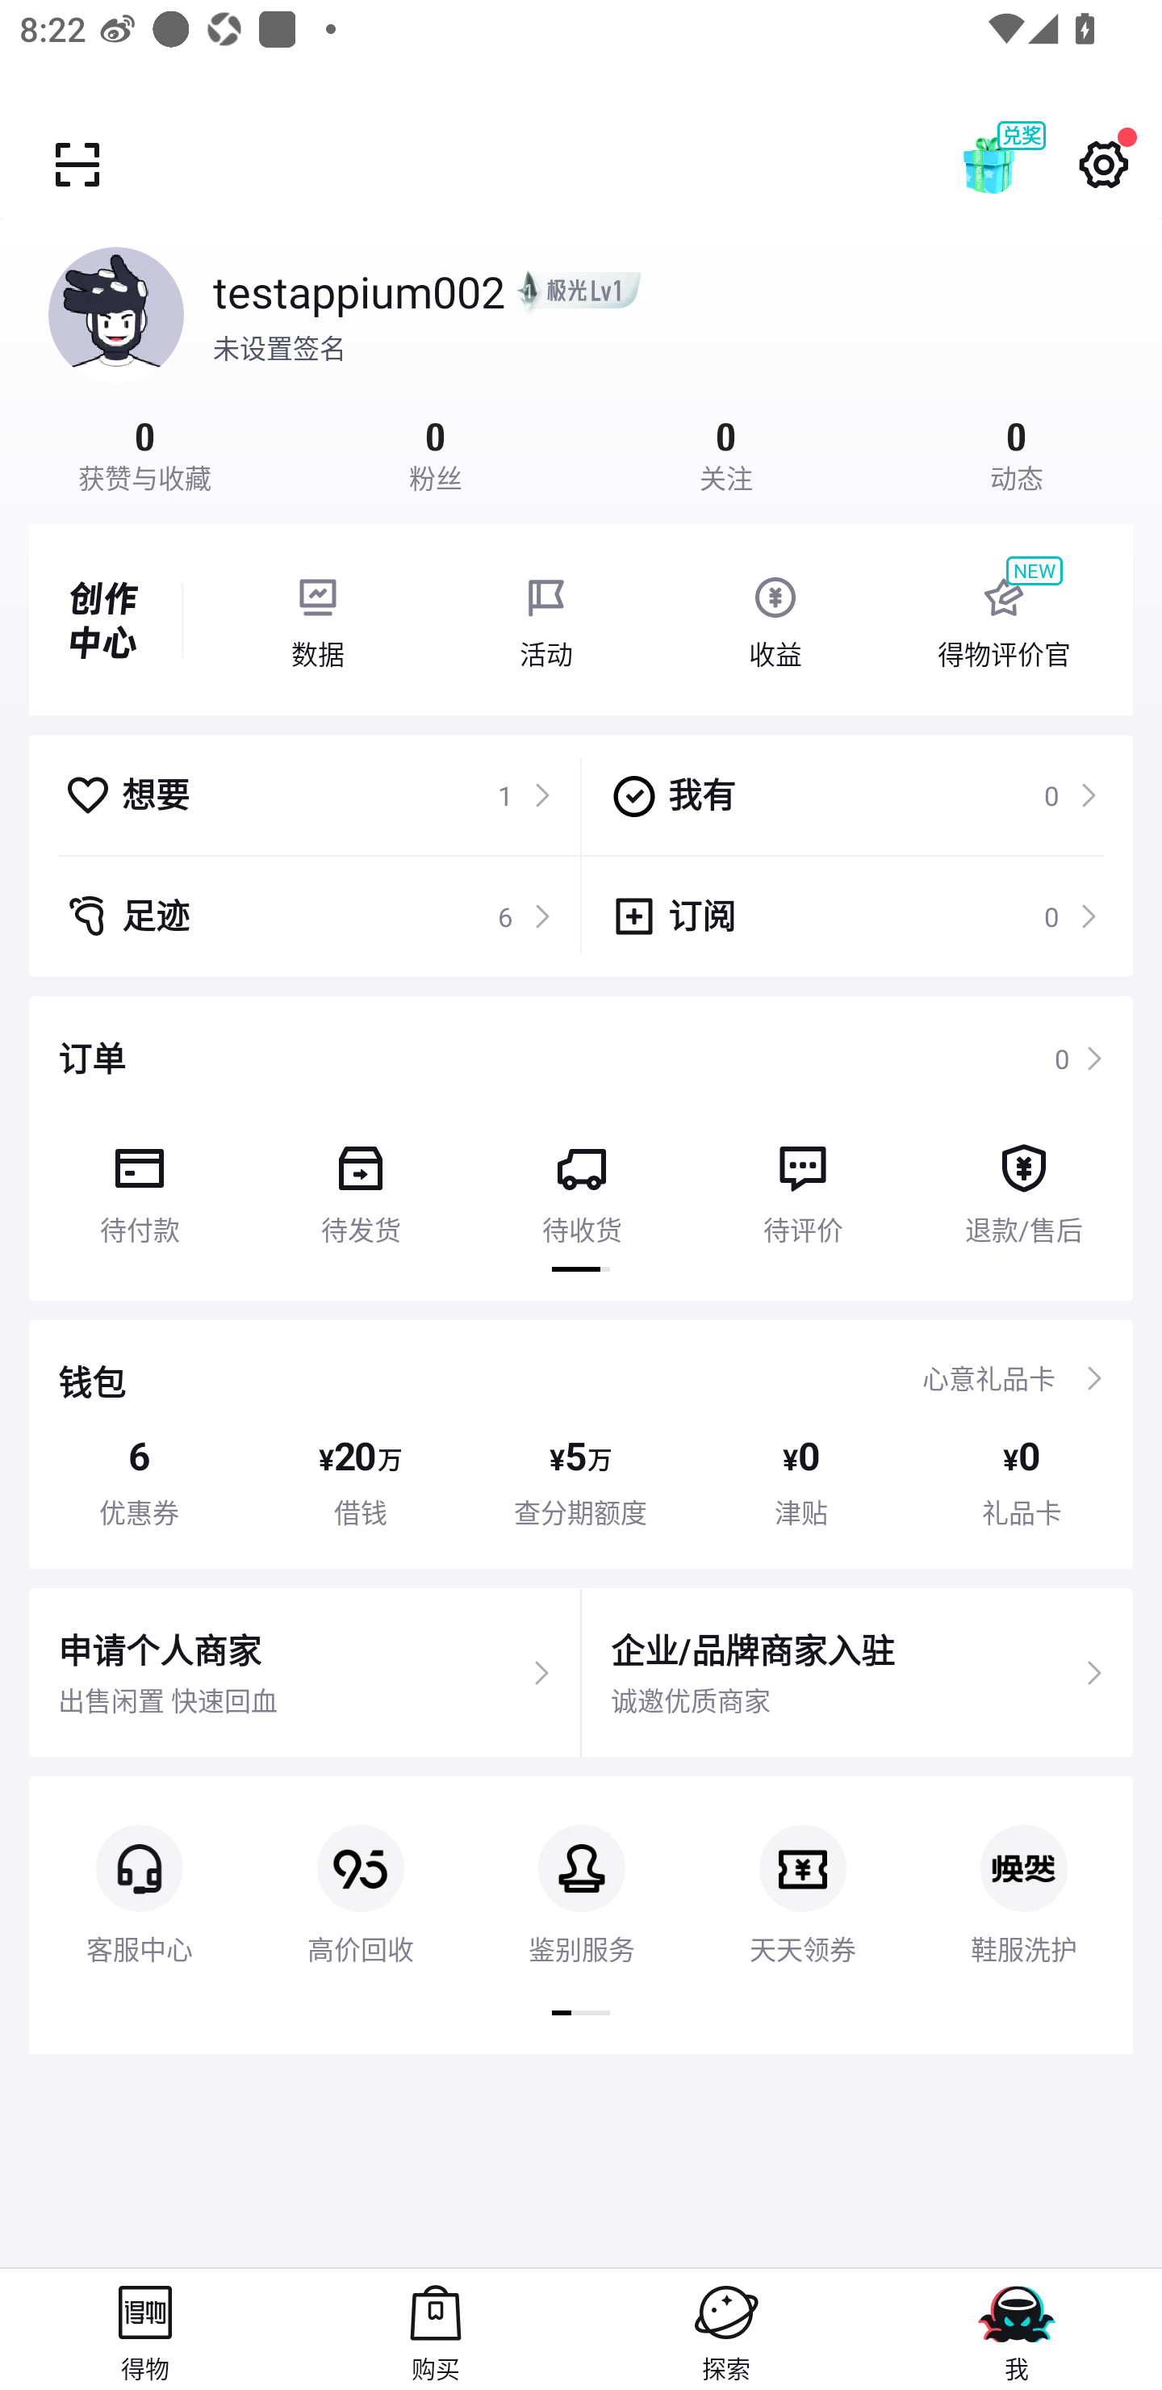  What do you see at coordinates (1017, 452) in the screenshot?
I see `0 动态` at bounding box center [1017, 452].